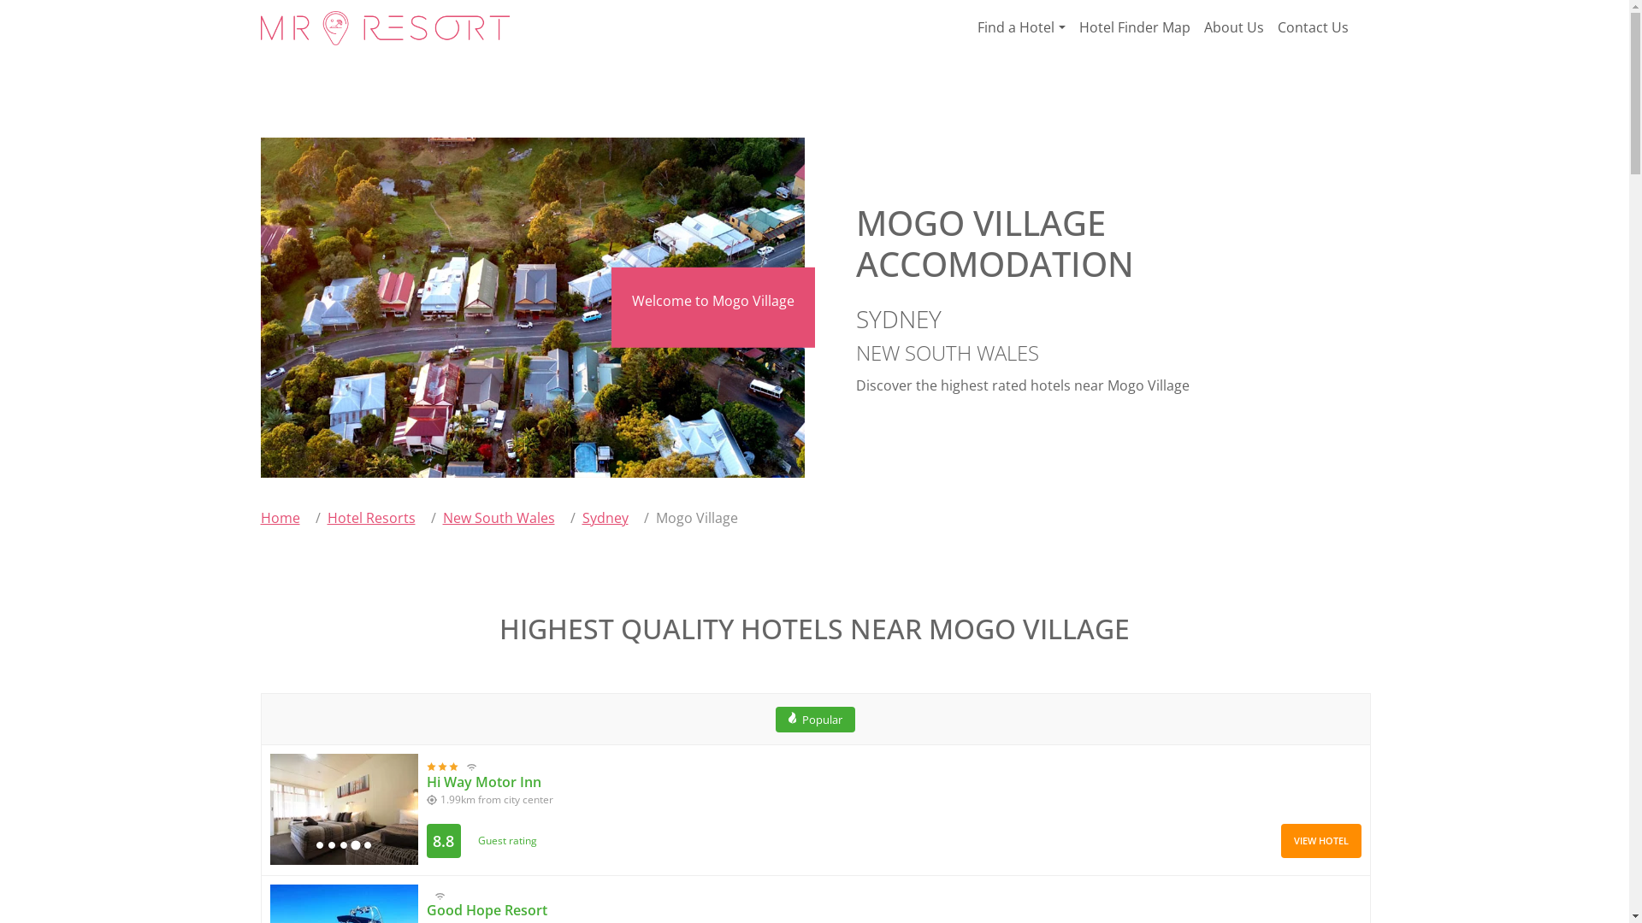 This screenshot has height=923, width=1642. Describe the element at coordinates (499, 518) in the screenshot. I see `New South Wales` at that location.